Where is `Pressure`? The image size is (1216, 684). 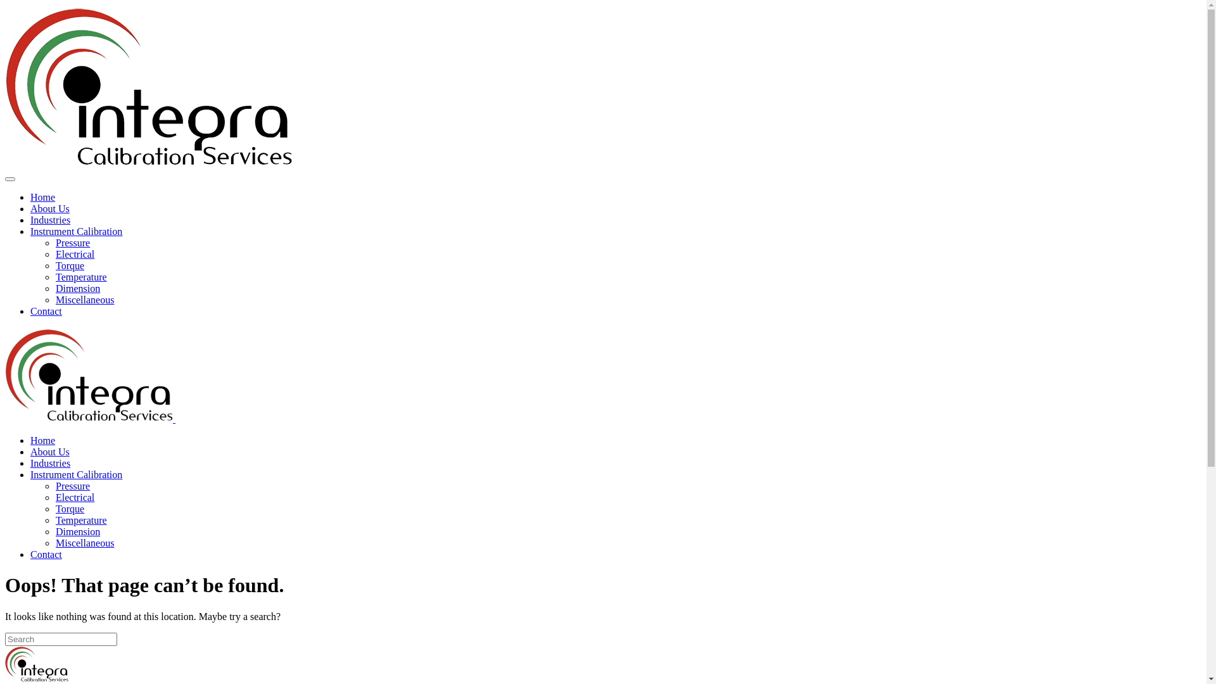 Pressure is located at coordinates (73, 243).